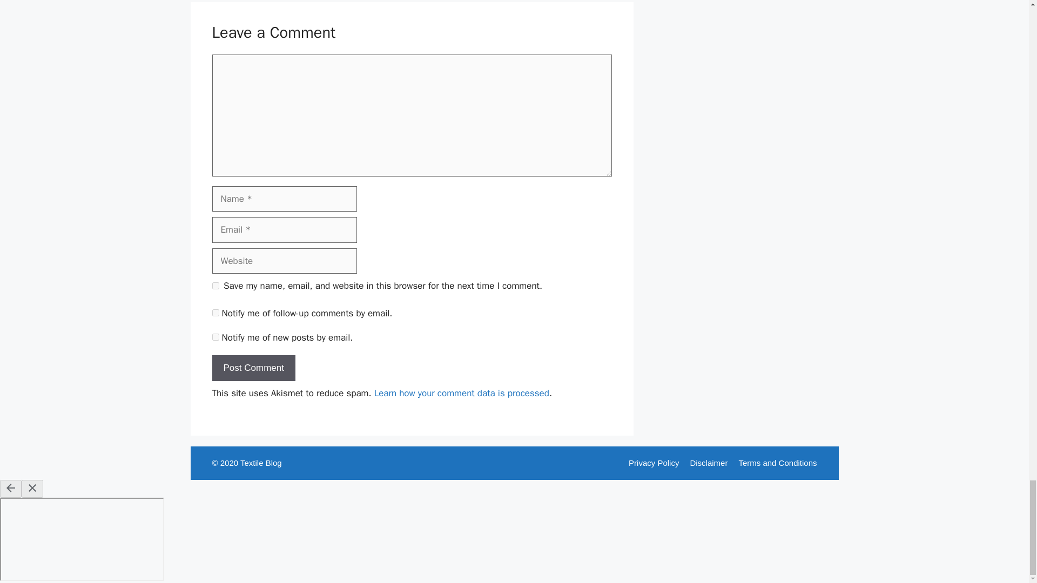 The image size is (1037, 583). Describe the element at coordinates (215, 285) in the screenshot. I see `yes` at that location.